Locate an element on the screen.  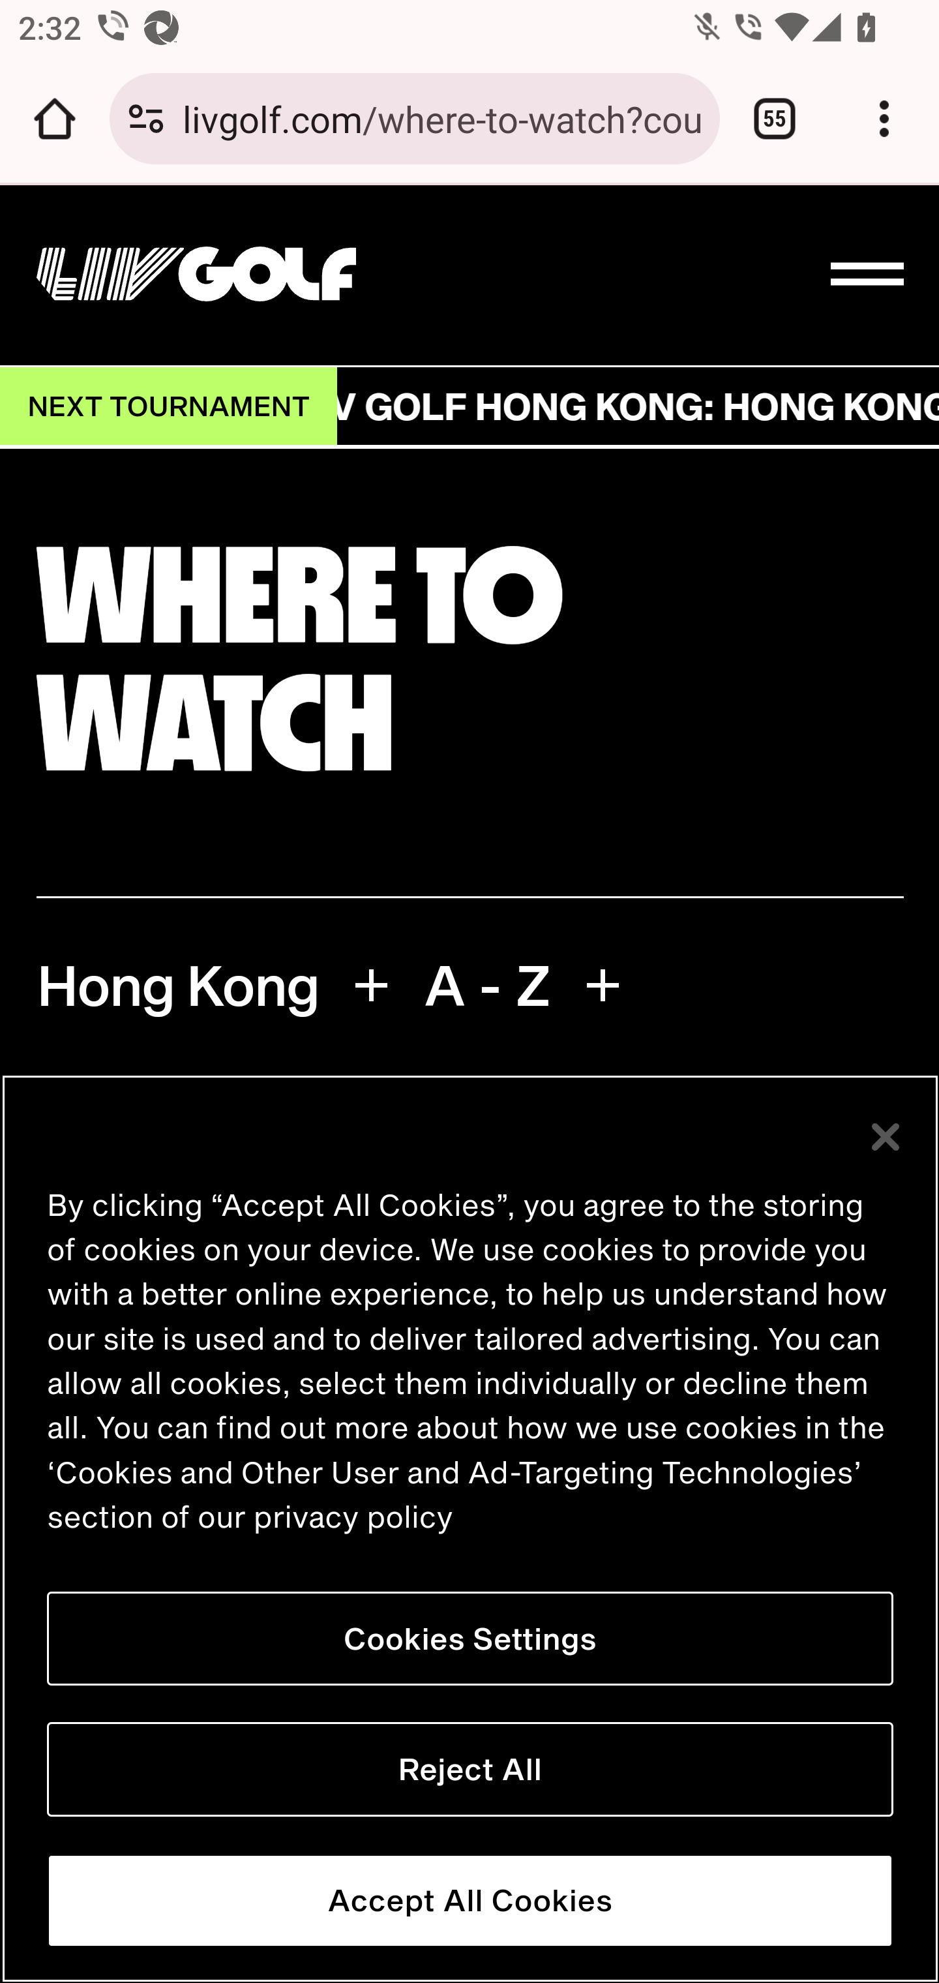
Open the home page is located at coordinates (55, 119).